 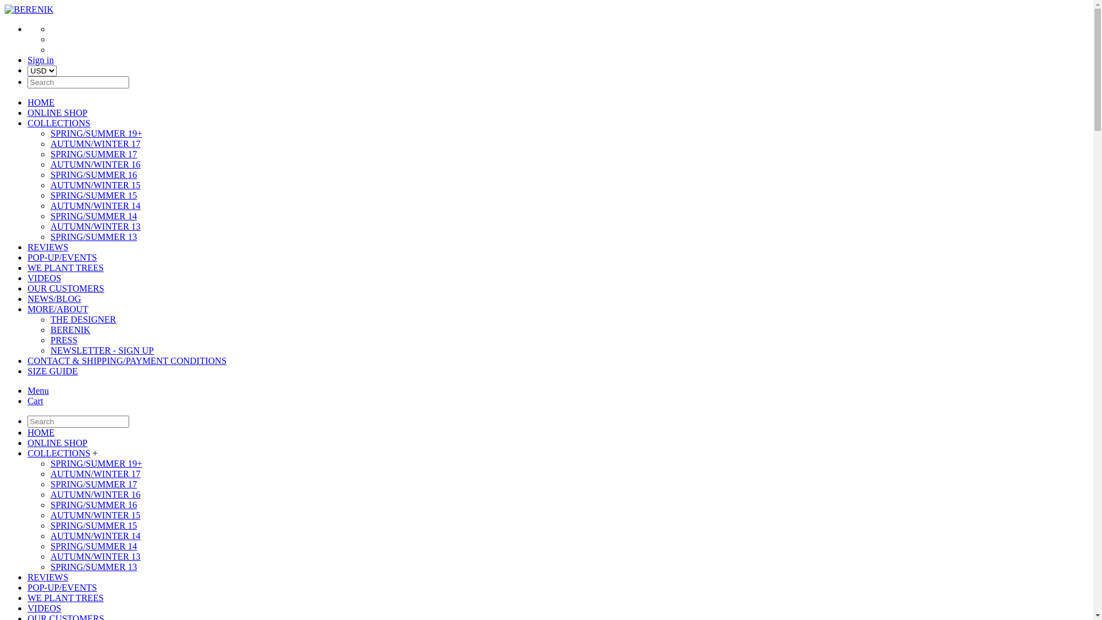 I want to click on VIDEOS, so click(x=45, y=609).